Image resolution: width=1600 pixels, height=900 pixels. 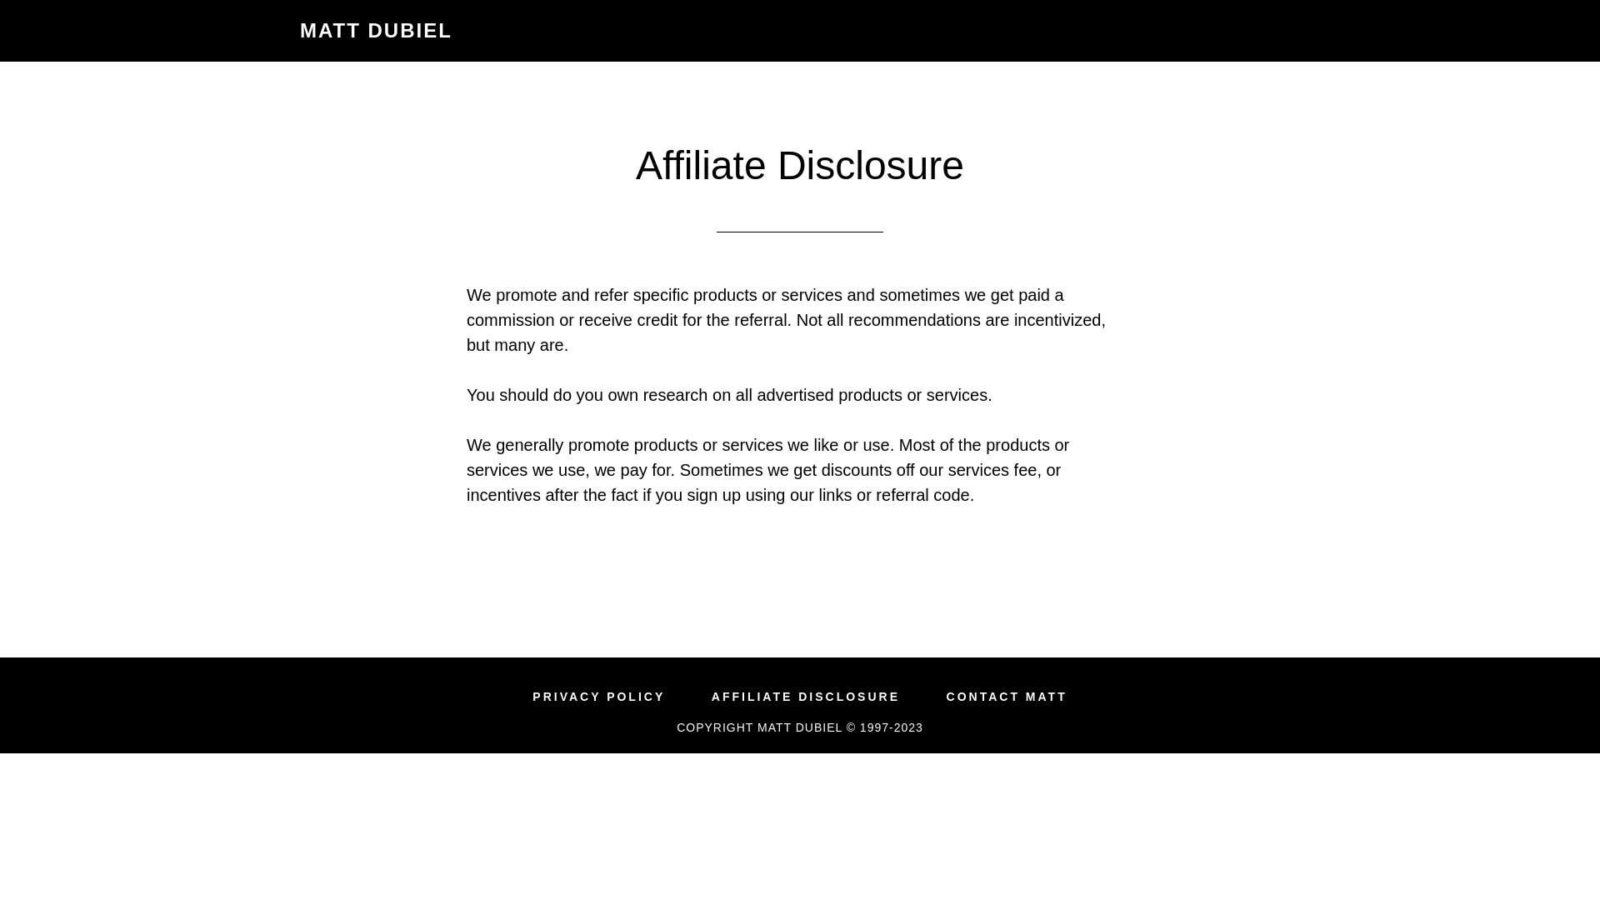 I want to click on PRIVACY POLICY, so click(x=598, y=697).